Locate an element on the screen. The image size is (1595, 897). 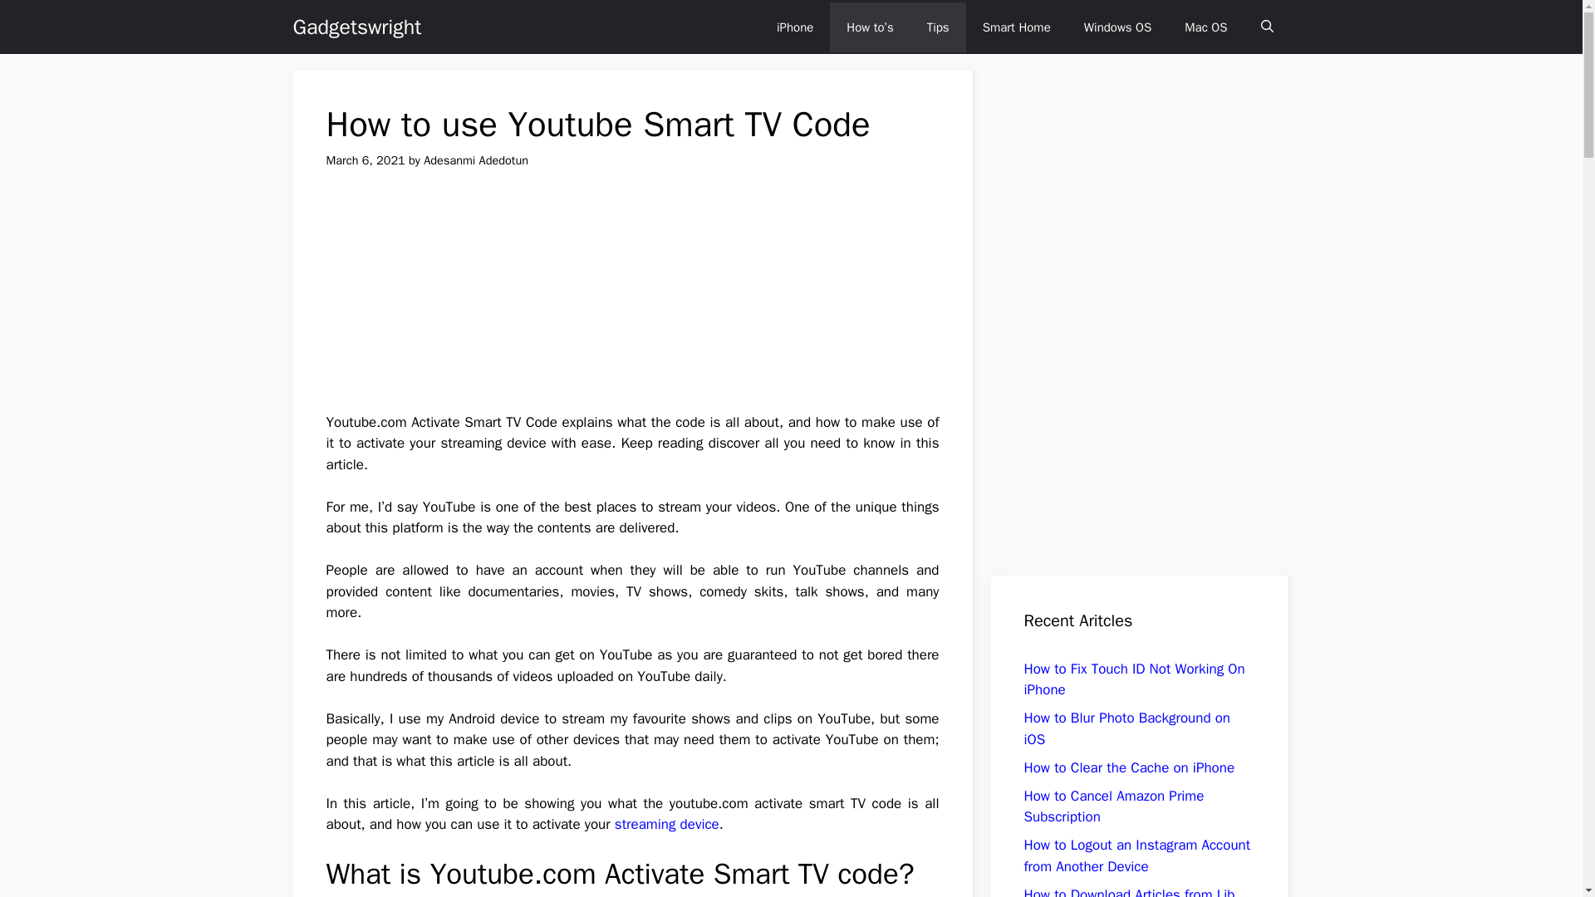
How to Blur Photo Background on iOS is located at coordinates (1126, 728).